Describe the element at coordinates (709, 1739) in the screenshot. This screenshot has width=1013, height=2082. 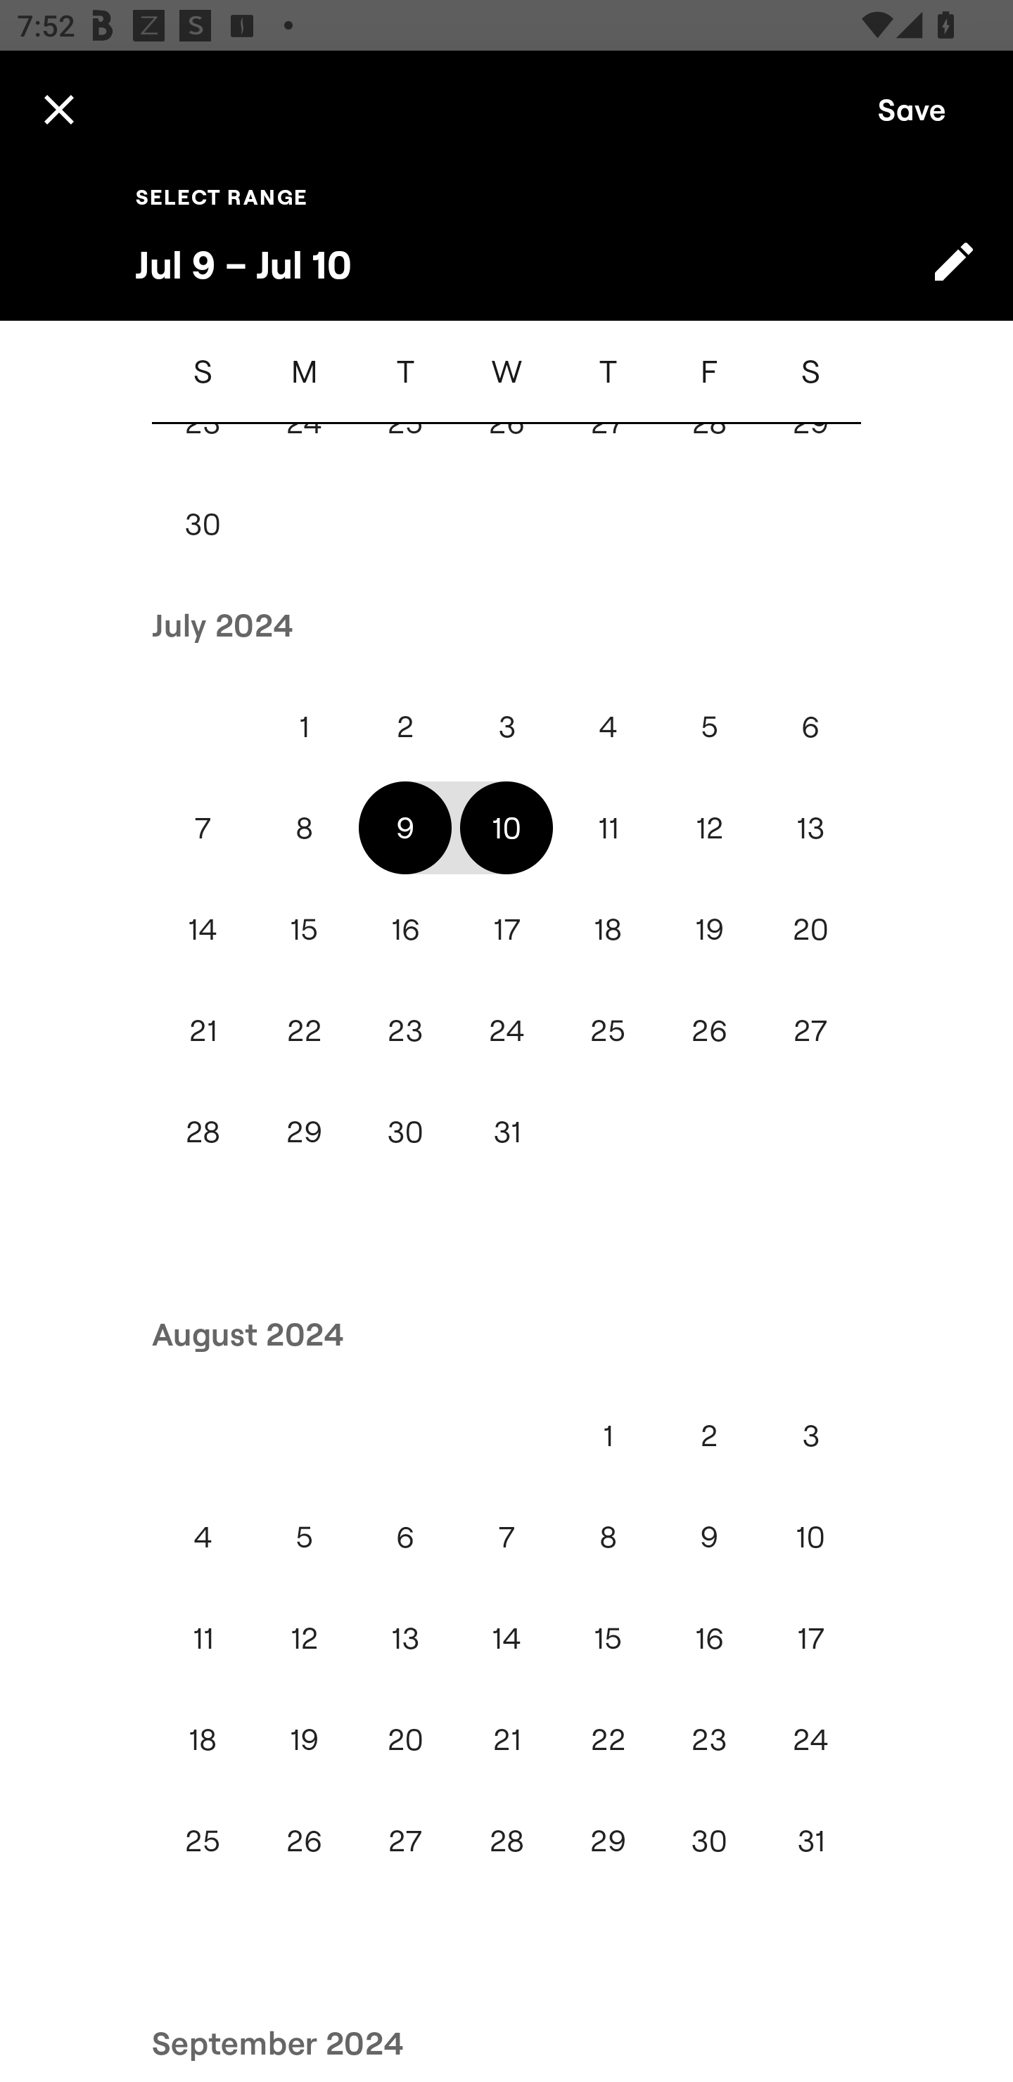
I see `23 Fri, Aug 23` at that location.